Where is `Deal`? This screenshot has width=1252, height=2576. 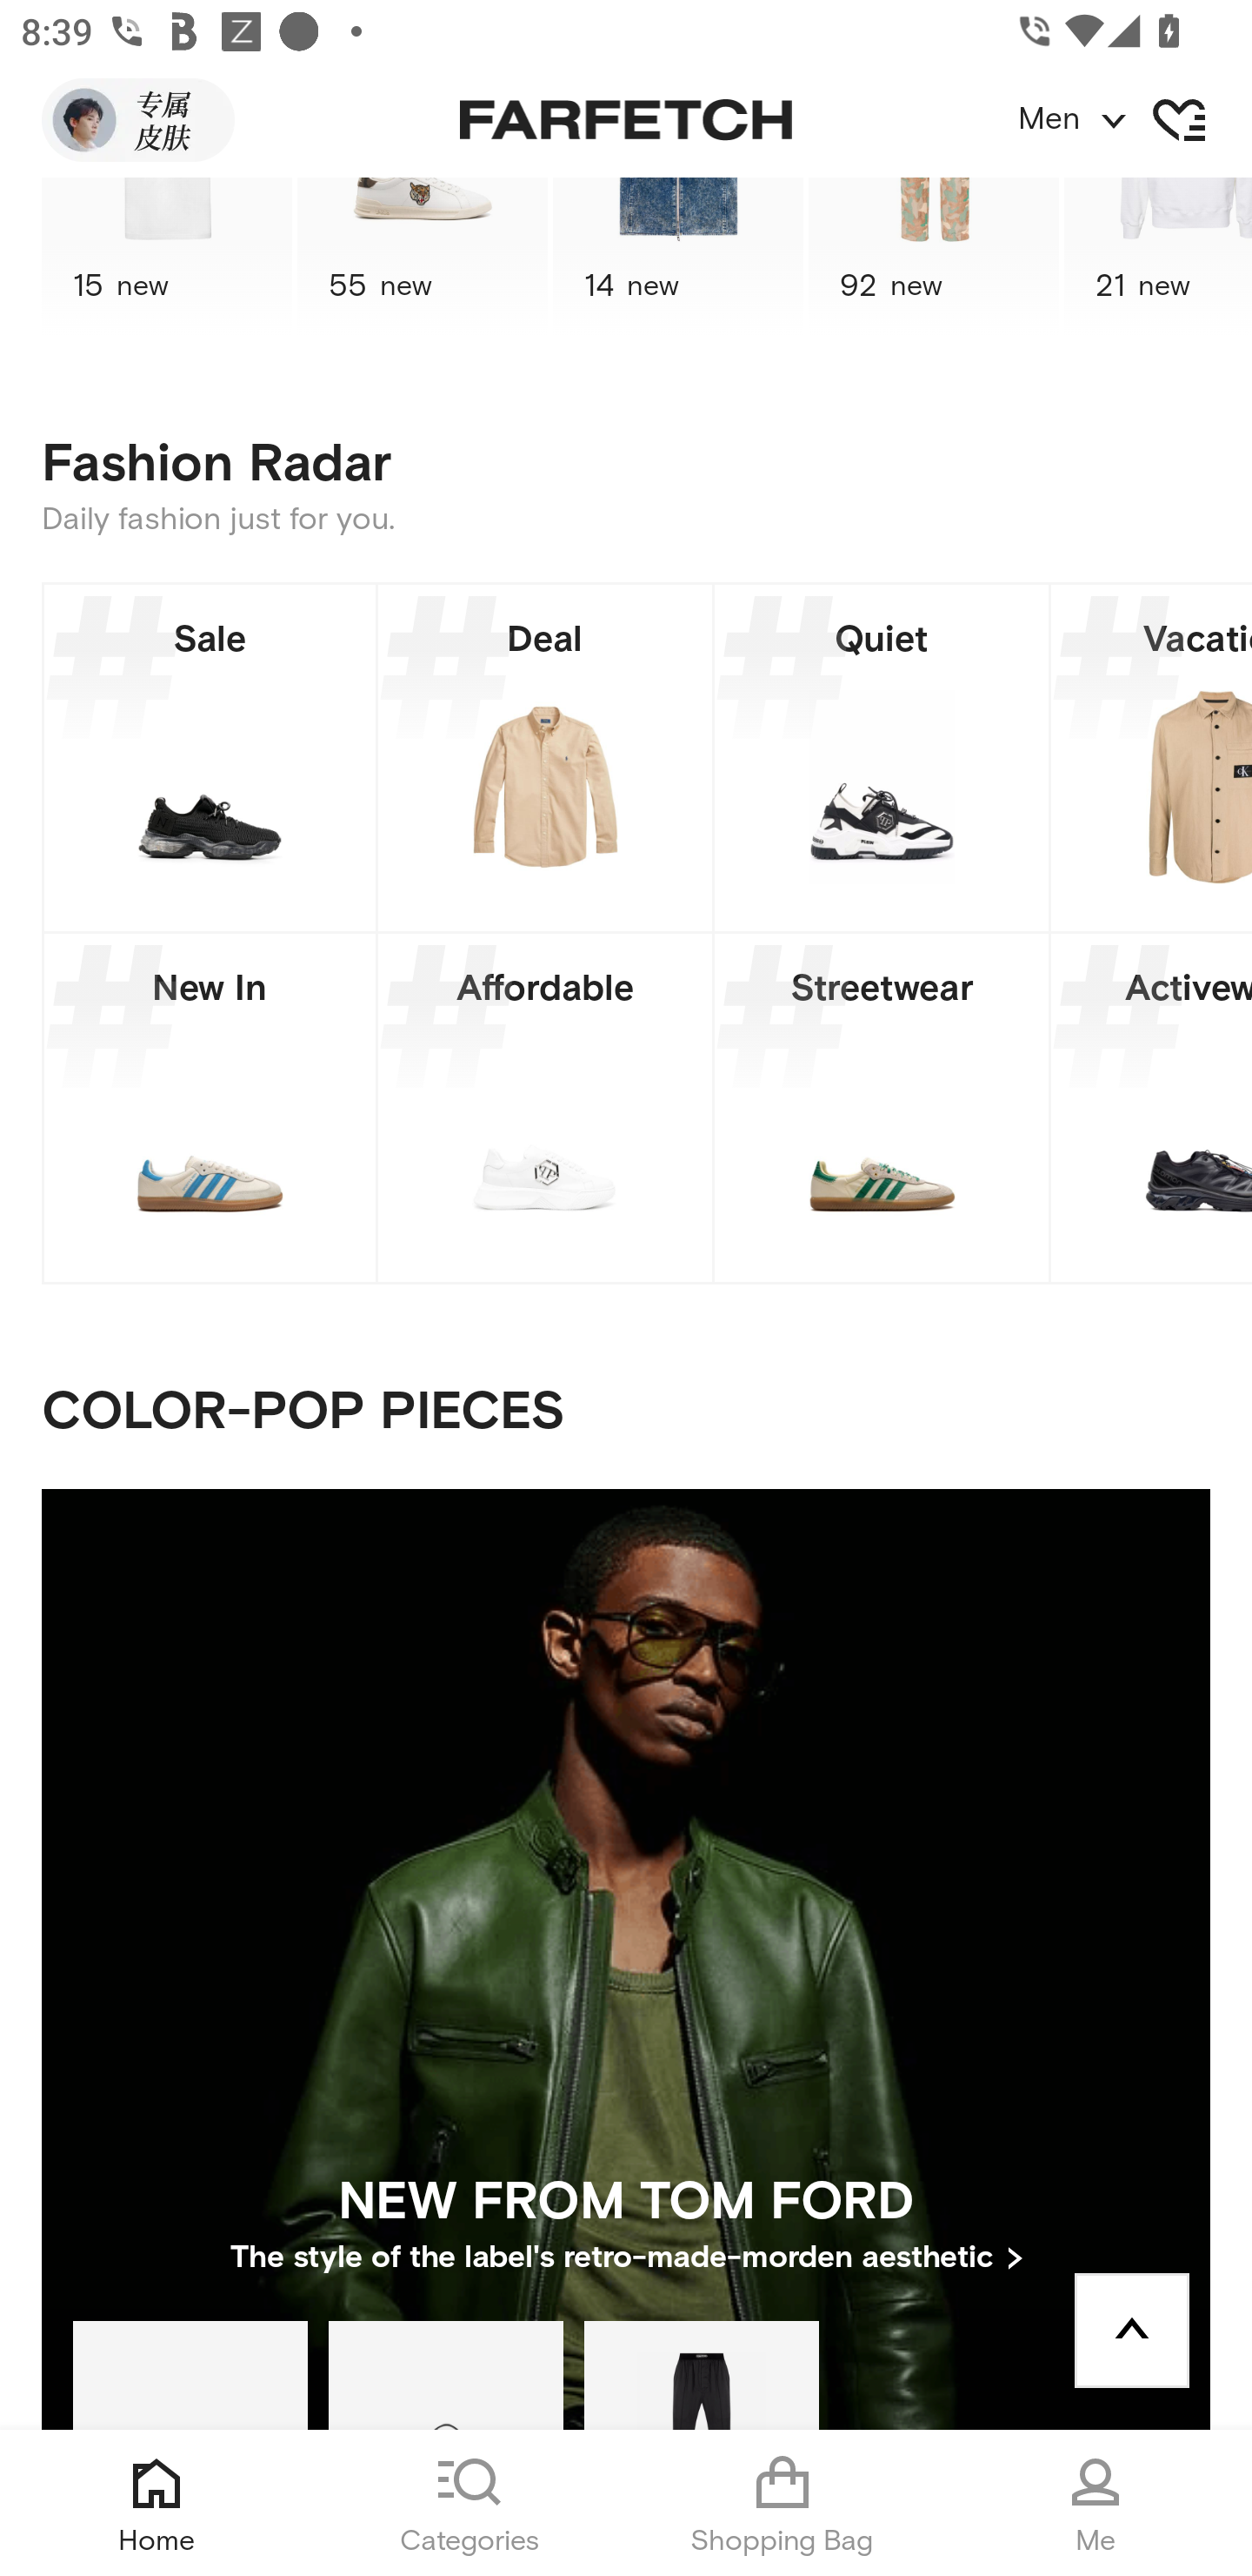
Deal is located at coordinates (544, 757).